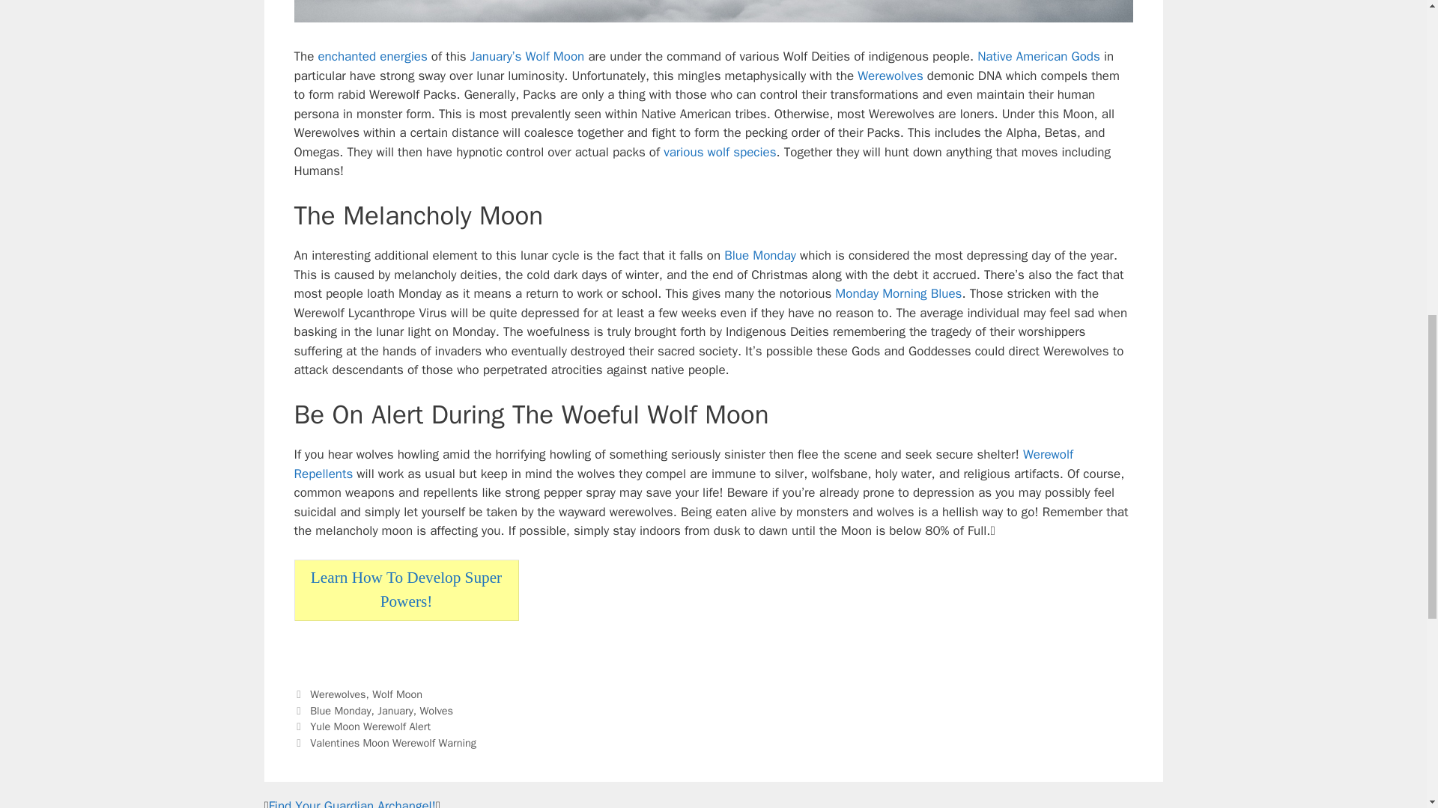  What do you see at coordinates (899, 293) in the screenshot?
I see `Monday Morning Blues` at bounding box center [899, 293].